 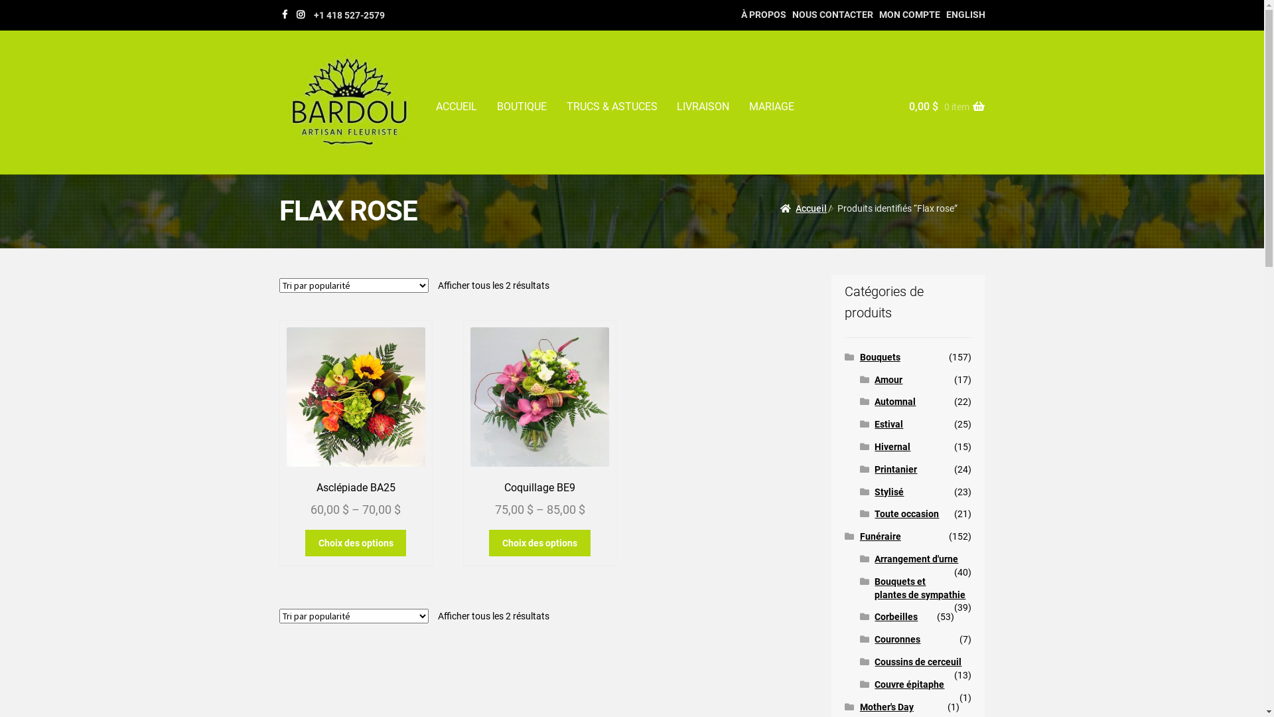 What do you see at coordinates (896, 469) in the screenshot?
I see `Printanier` at bounding box center [896, 469].